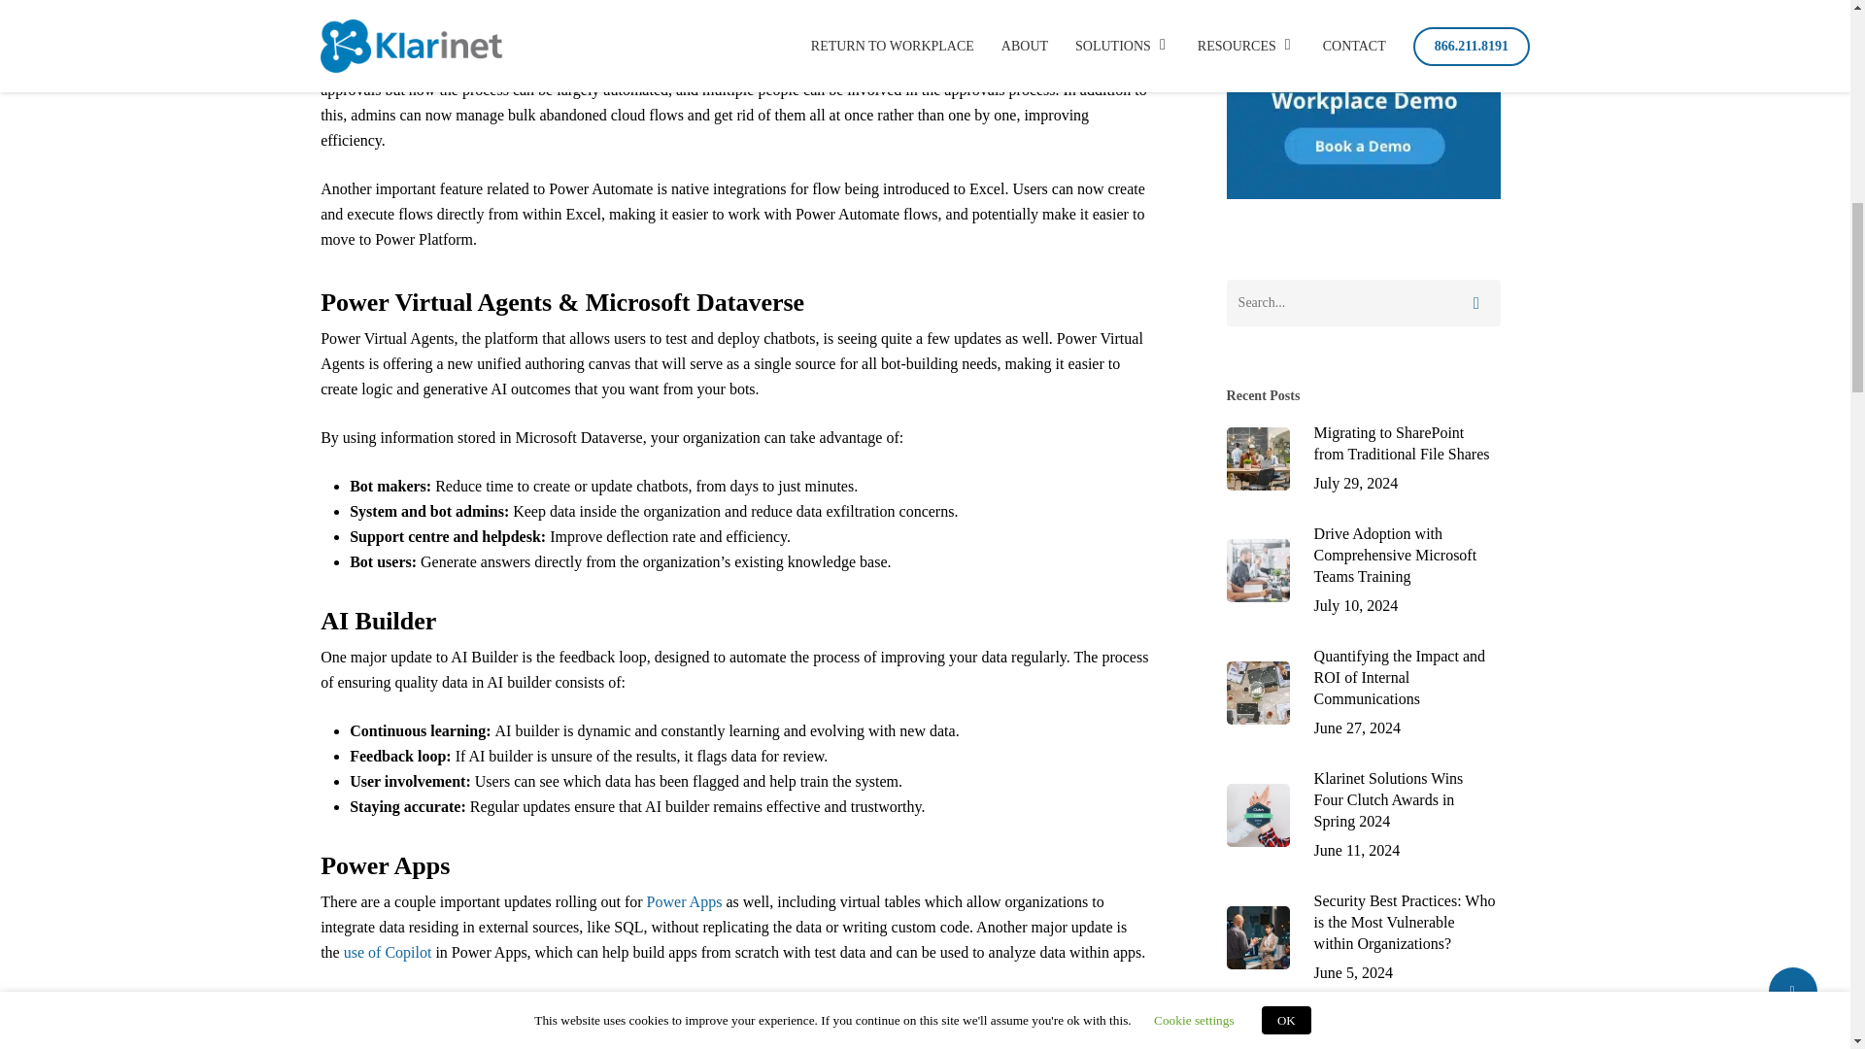 Image resolution: width=1865 pixels, height=1049 pixels. Describe the element at coordinates (685, 901) in the screenshot. I see `Power Apps` at that location.